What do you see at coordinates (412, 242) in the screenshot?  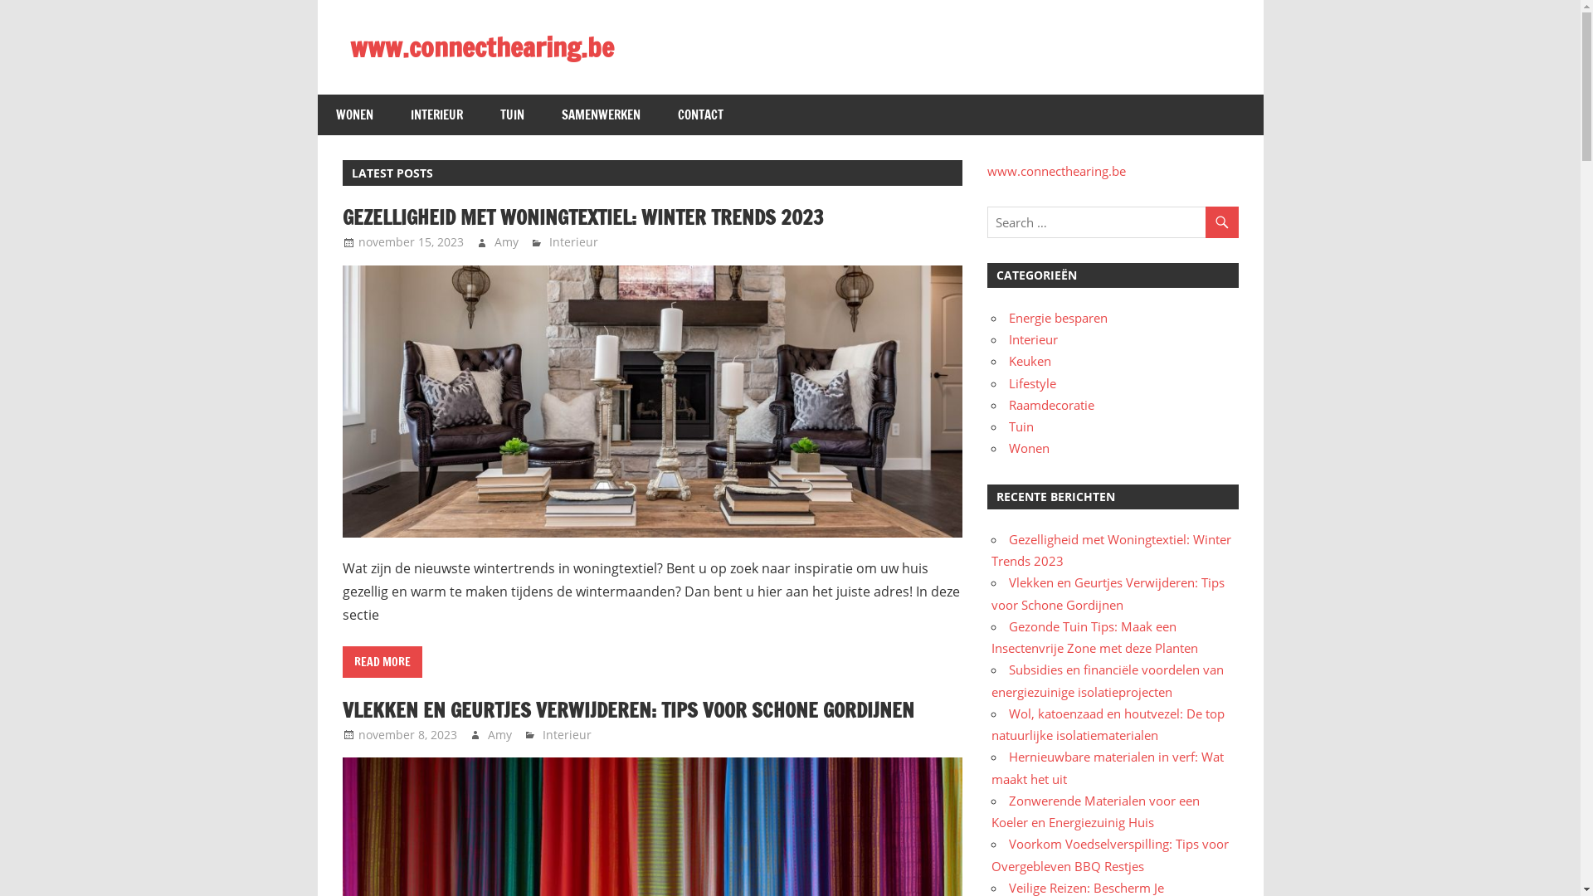 I see `november 15, 2023` at bounding box center [412, 242].